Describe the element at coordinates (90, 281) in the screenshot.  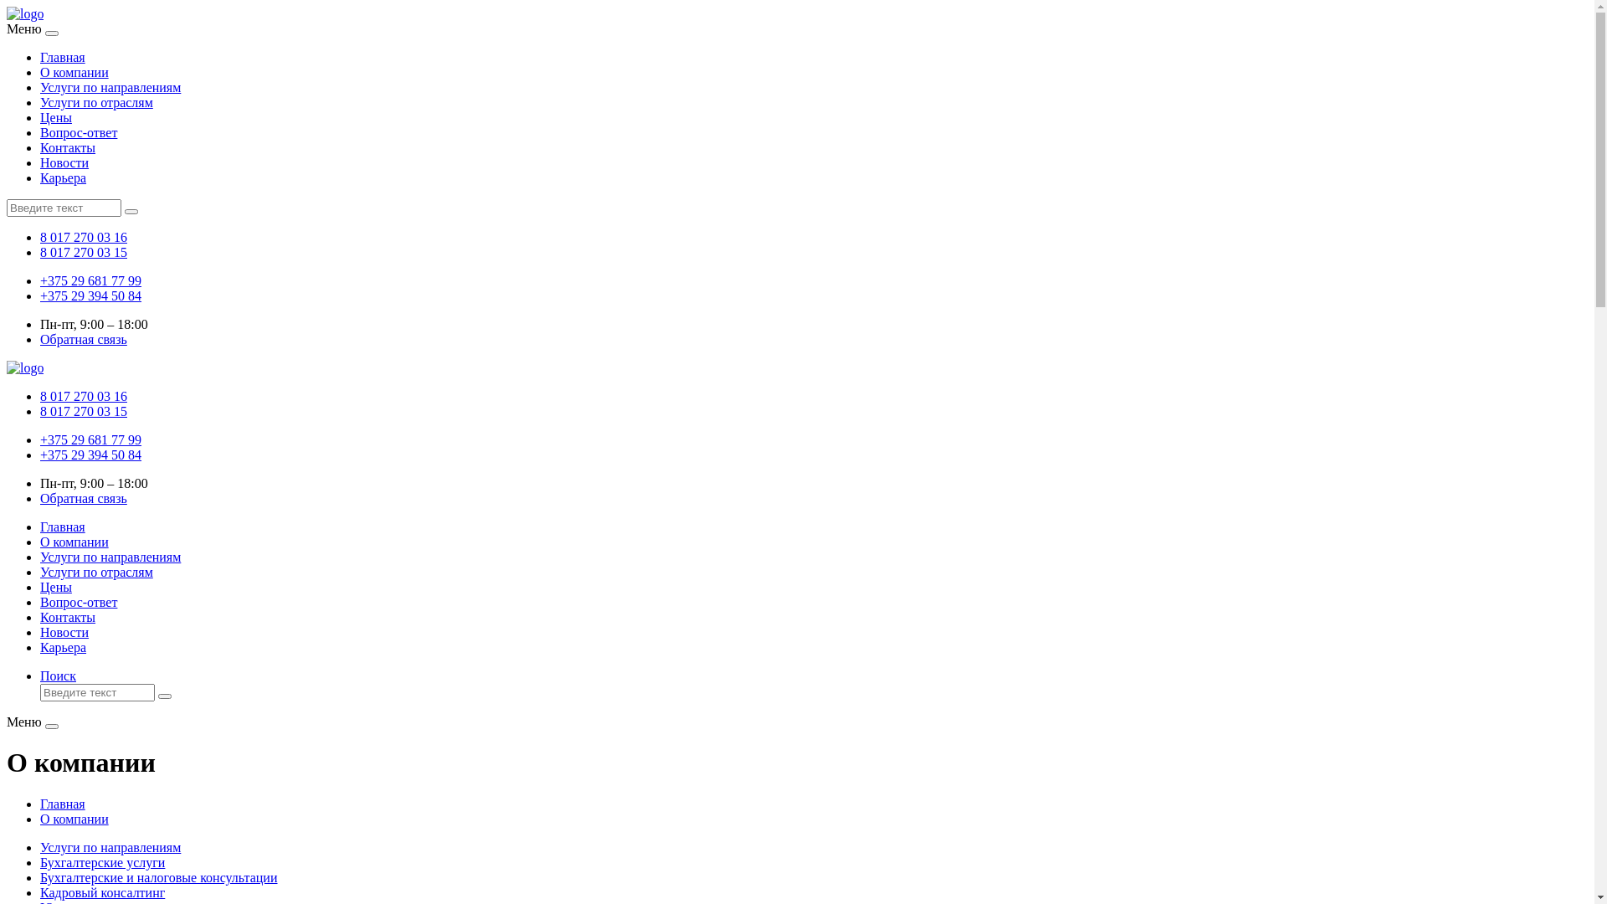
I see `+375 29 681 77 99` at that location.